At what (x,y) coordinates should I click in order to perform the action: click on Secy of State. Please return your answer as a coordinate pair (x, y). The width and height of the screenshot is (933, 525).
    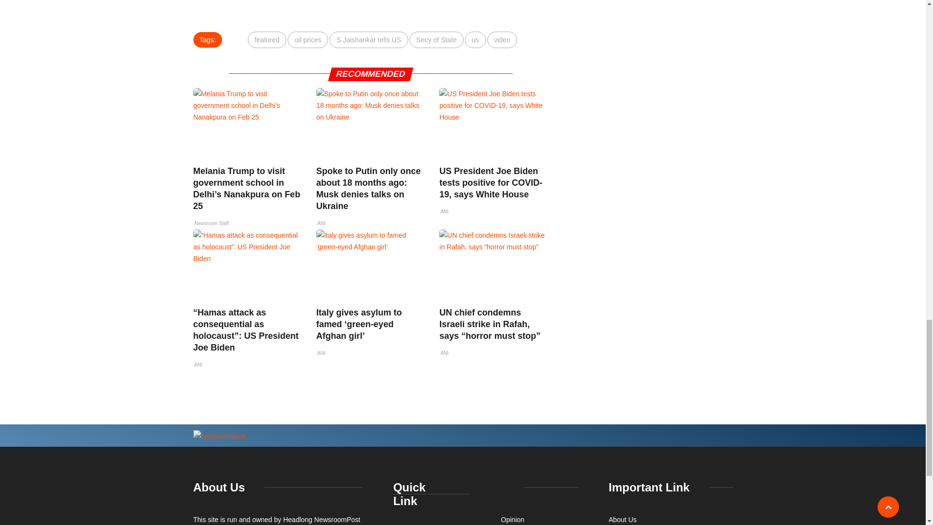
    Looking at the image, I should click on (436, 40).